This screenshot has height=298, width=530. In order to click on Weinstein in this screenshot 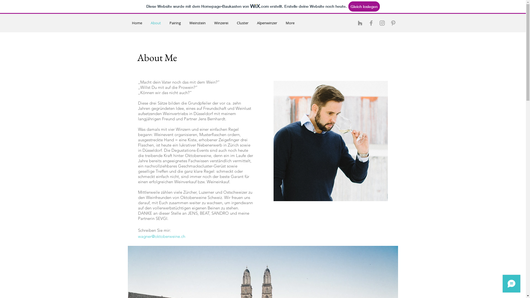, I will do `click(197, 23)`.